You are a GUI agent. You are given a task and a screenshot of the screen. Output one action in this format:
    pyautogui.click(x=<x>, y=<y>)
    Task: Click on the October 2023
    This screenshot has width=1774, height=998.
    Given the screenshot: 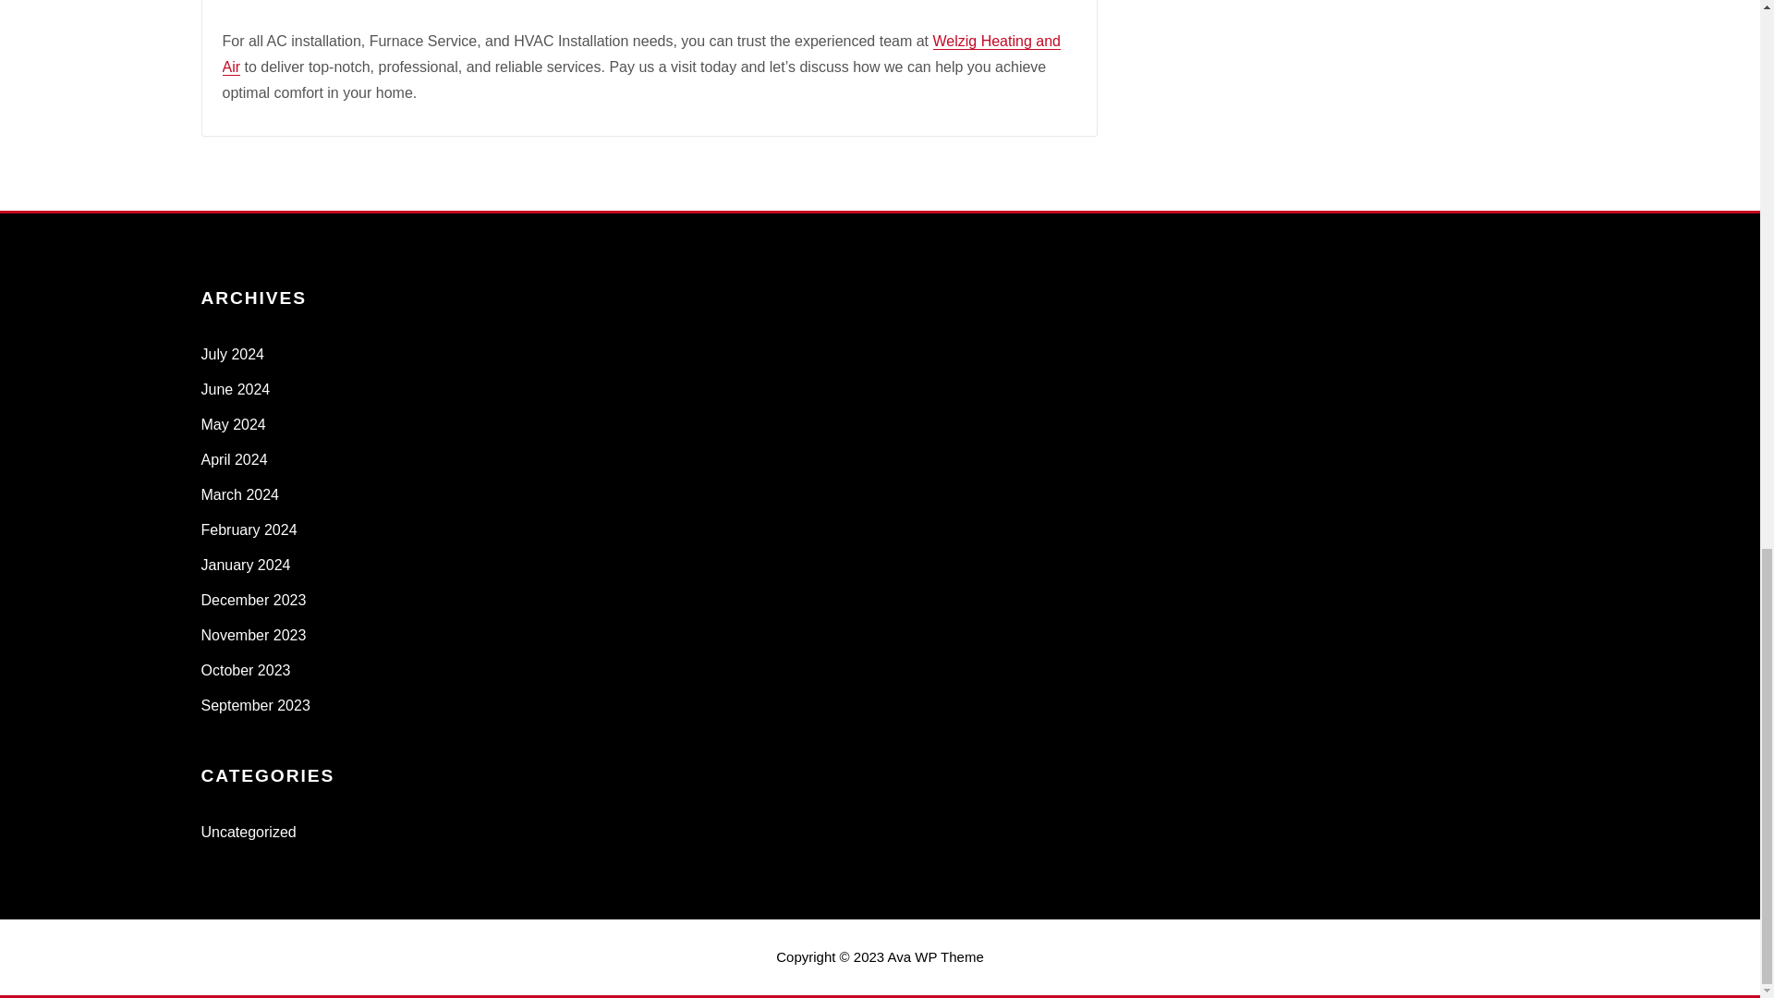 What is the action you would take?
    pyautogui.click(x=246, y=671)
    